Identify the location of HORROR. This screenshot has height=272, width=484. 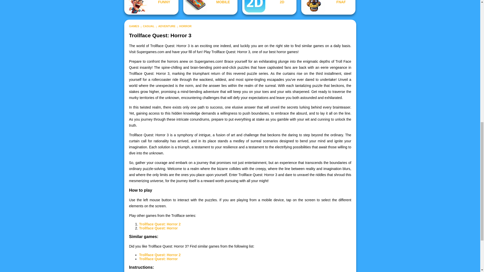
(185, 26).